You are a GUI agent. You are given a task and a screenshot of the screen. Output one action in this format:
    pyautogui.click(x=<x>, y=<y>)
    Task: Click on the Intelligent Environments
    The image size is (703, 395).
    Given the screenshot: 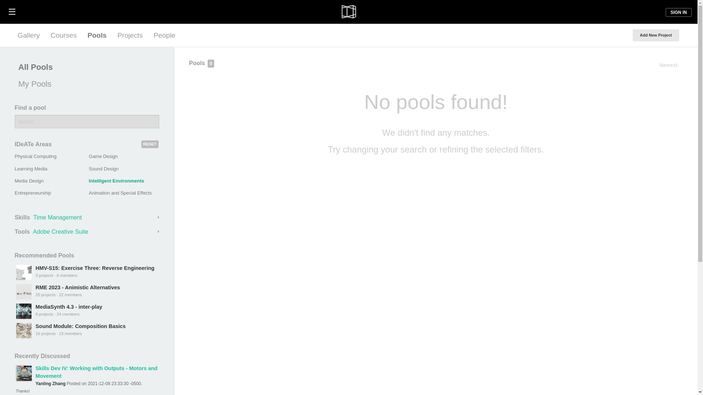 What is the action you would take?
    pyautogui.click(x=116, y=181)
    